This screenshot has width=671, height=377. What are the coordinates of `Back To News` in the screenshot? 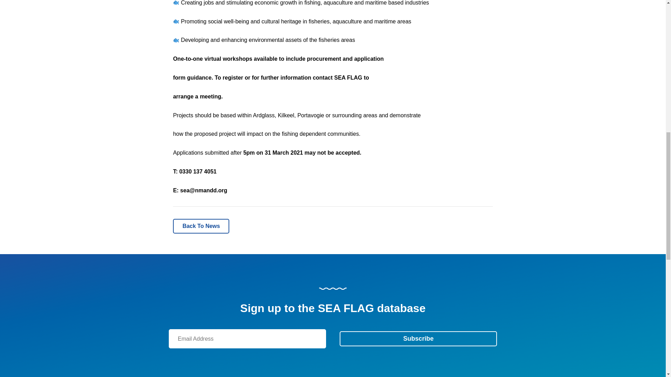 It's located at (201, 226).